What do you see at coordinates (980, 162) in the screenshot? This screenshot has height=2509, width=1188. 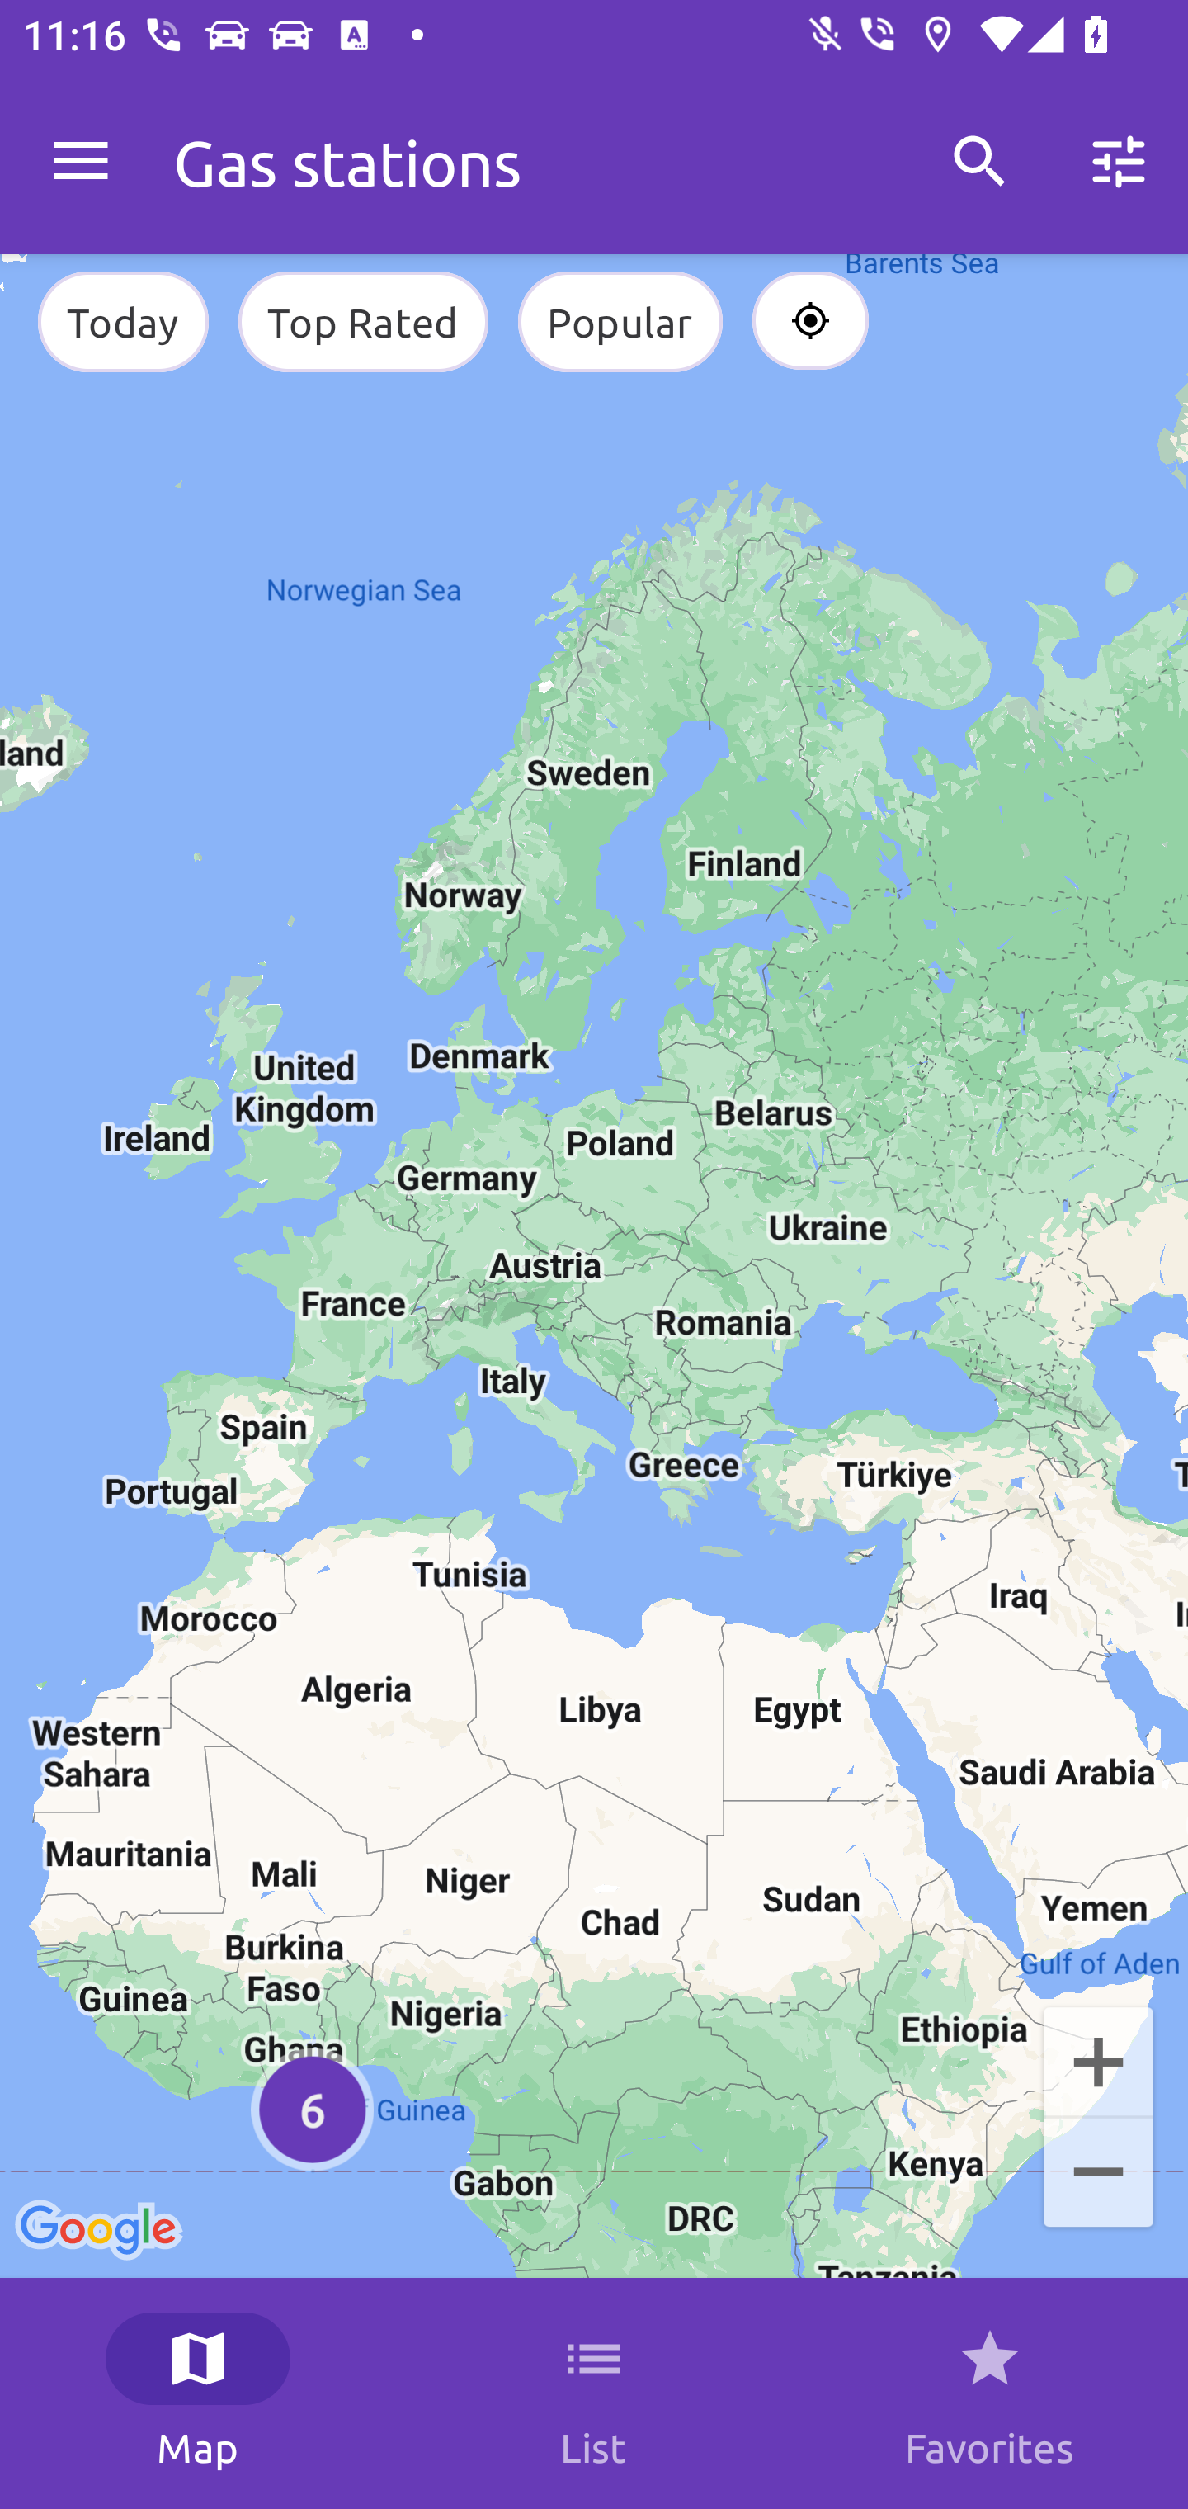 I see `Search` at bounding box center [980, 162].